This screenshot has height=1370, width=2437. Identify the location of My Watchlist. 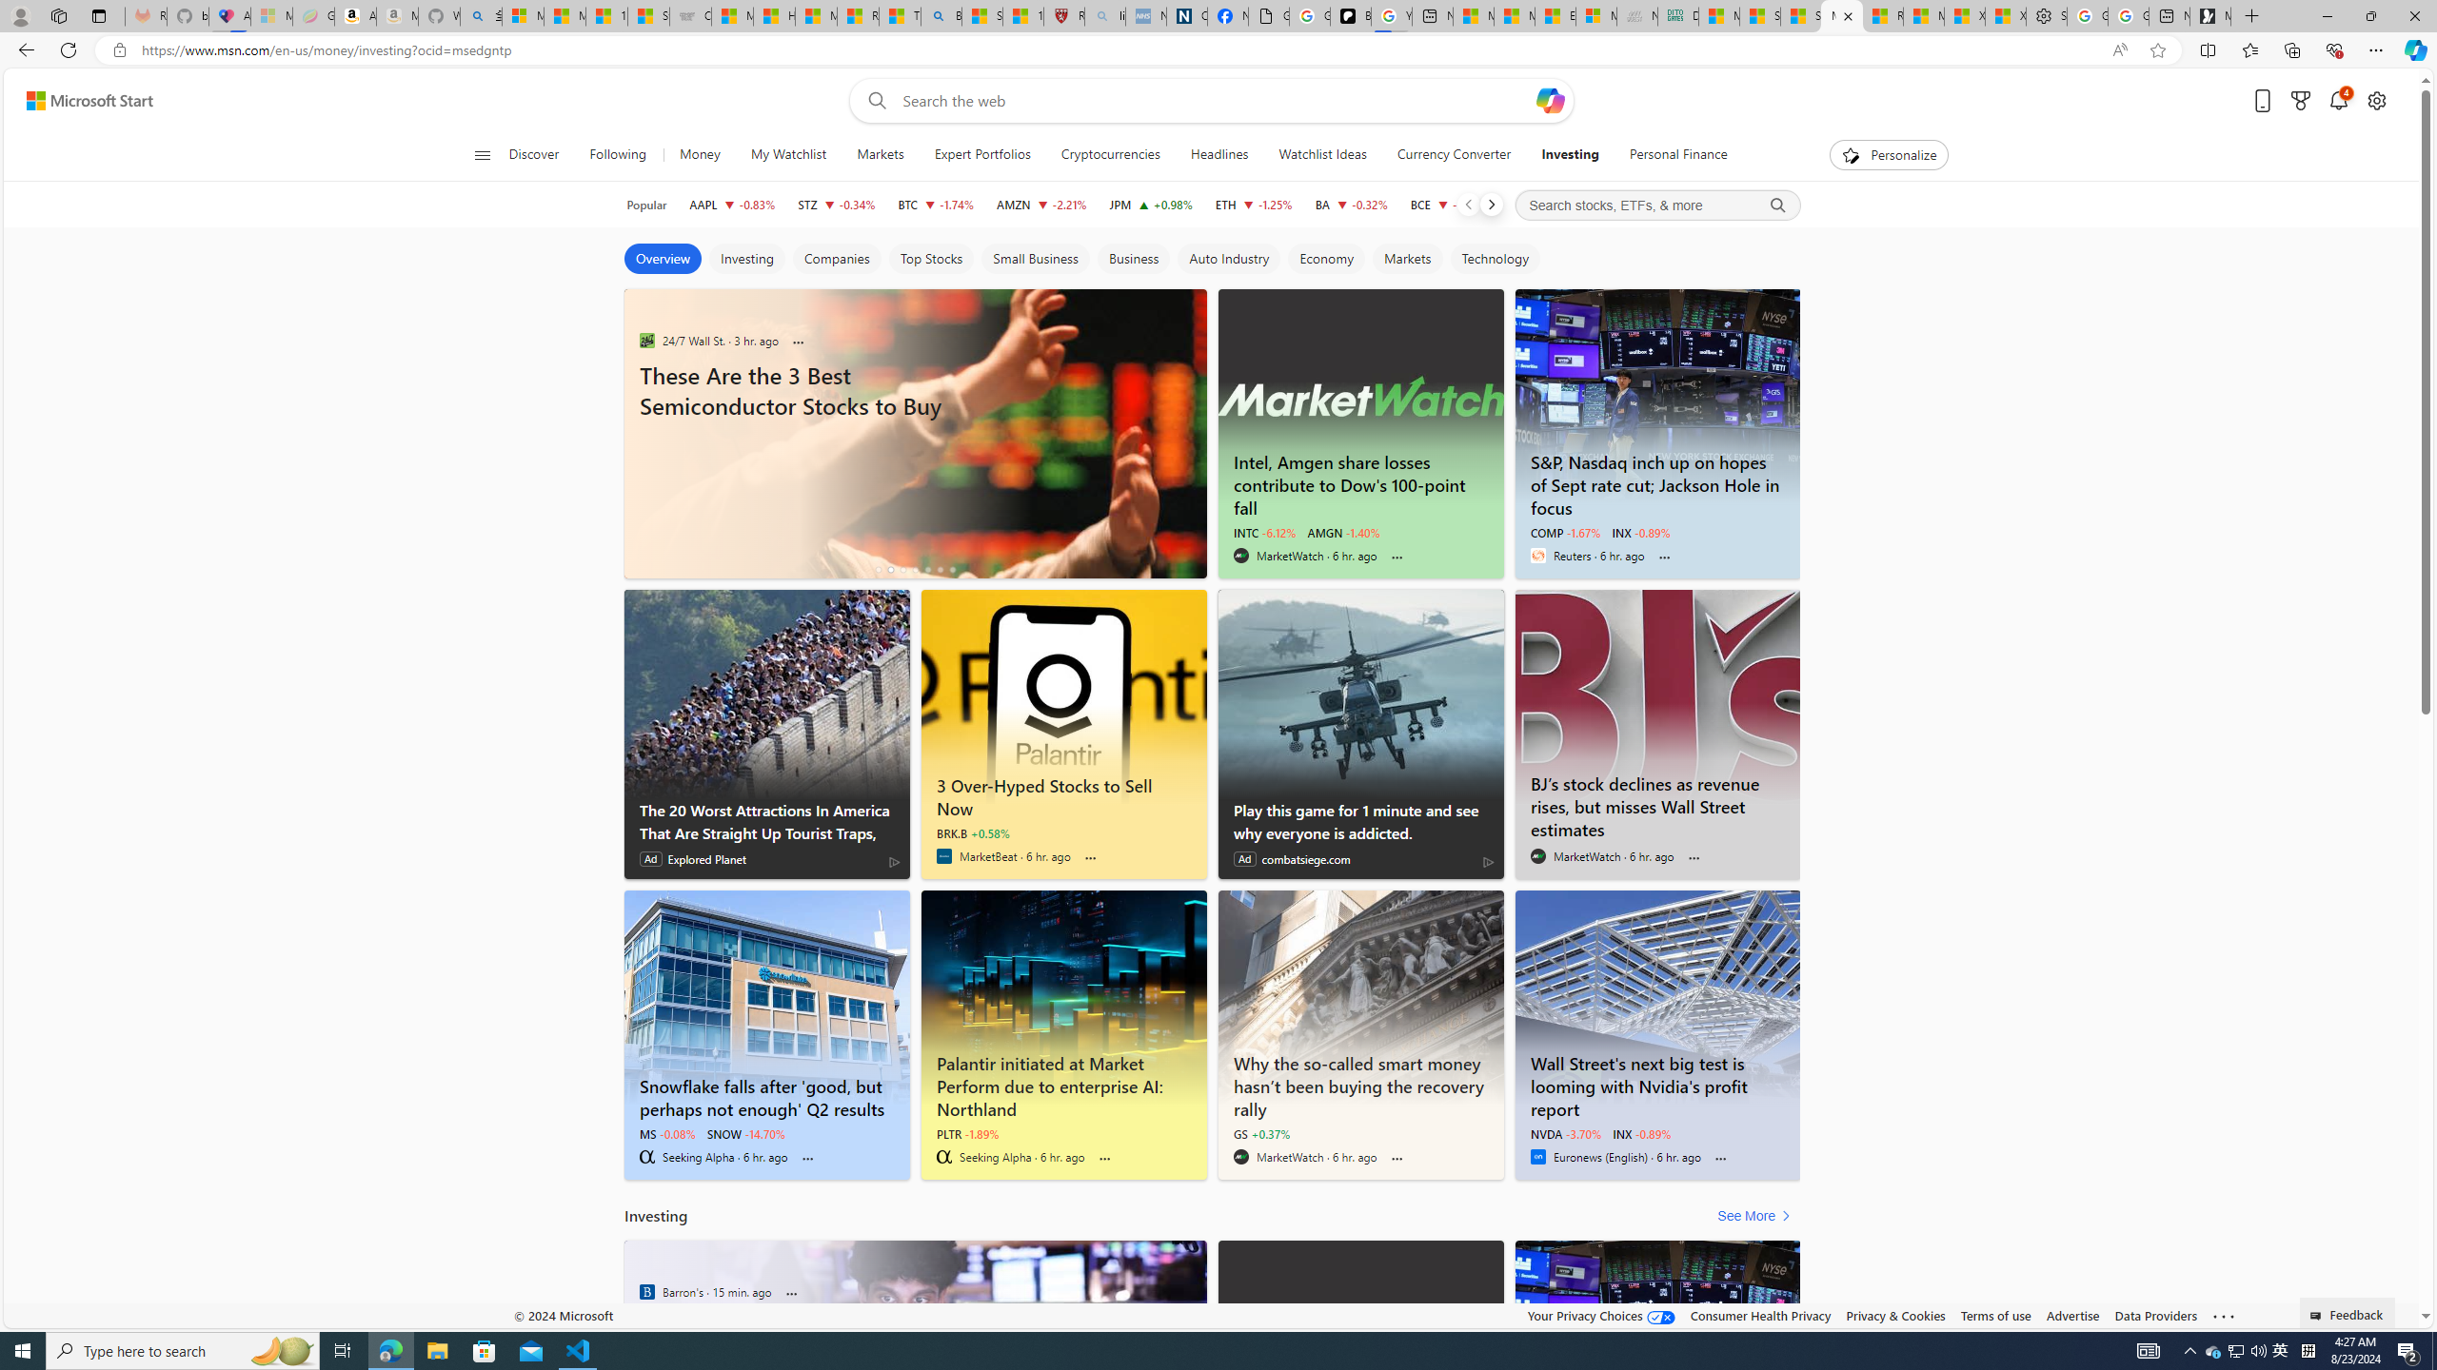
(789, 155).